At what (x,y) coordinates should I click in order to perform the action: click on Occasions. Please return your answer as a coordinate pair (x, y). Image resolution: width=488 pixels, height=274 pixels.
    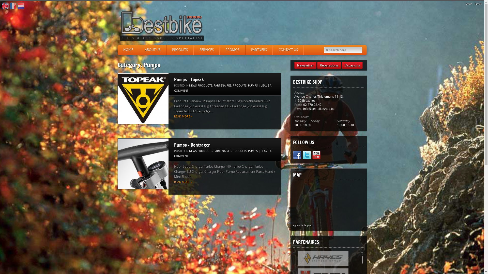
    Looking at the image, I should click on (352, 65).